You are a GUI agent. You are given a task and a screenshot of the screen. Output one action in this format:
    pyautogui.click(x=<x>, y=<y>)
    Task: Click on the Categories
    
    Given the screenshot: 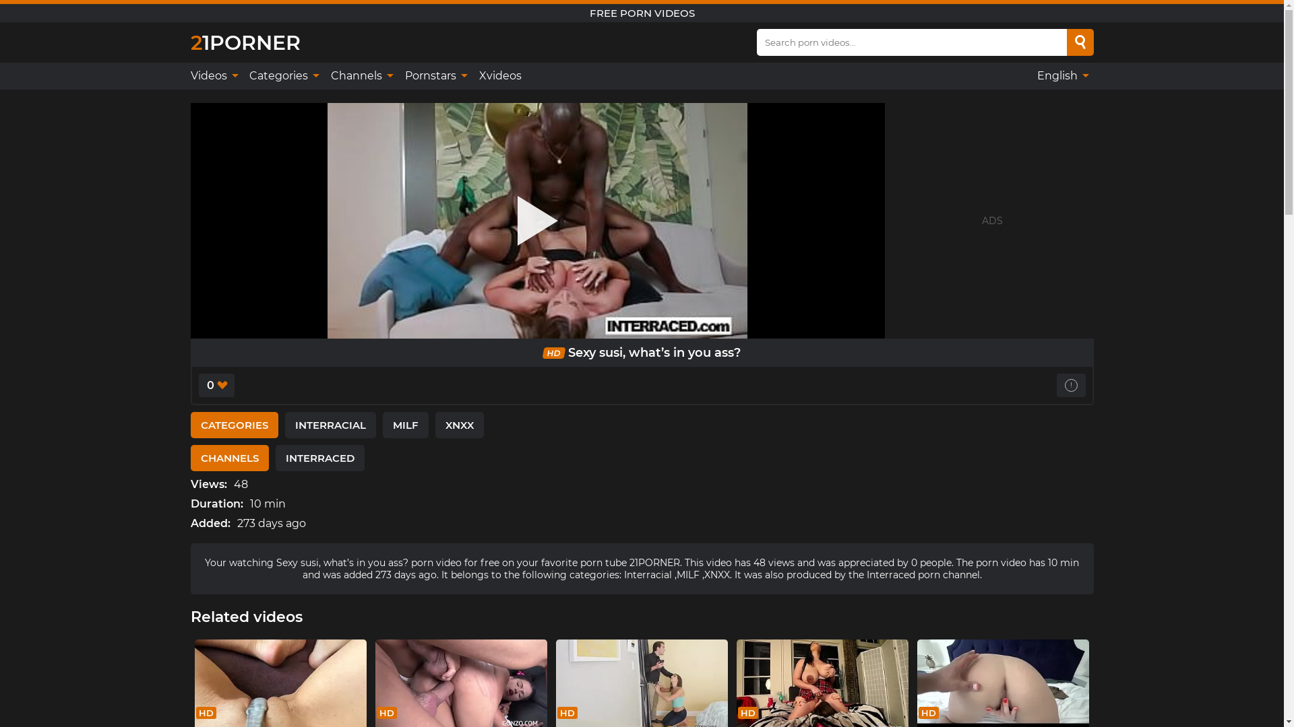 What is the action you would take?
    pyautogui.click(x=283, y=76)
    